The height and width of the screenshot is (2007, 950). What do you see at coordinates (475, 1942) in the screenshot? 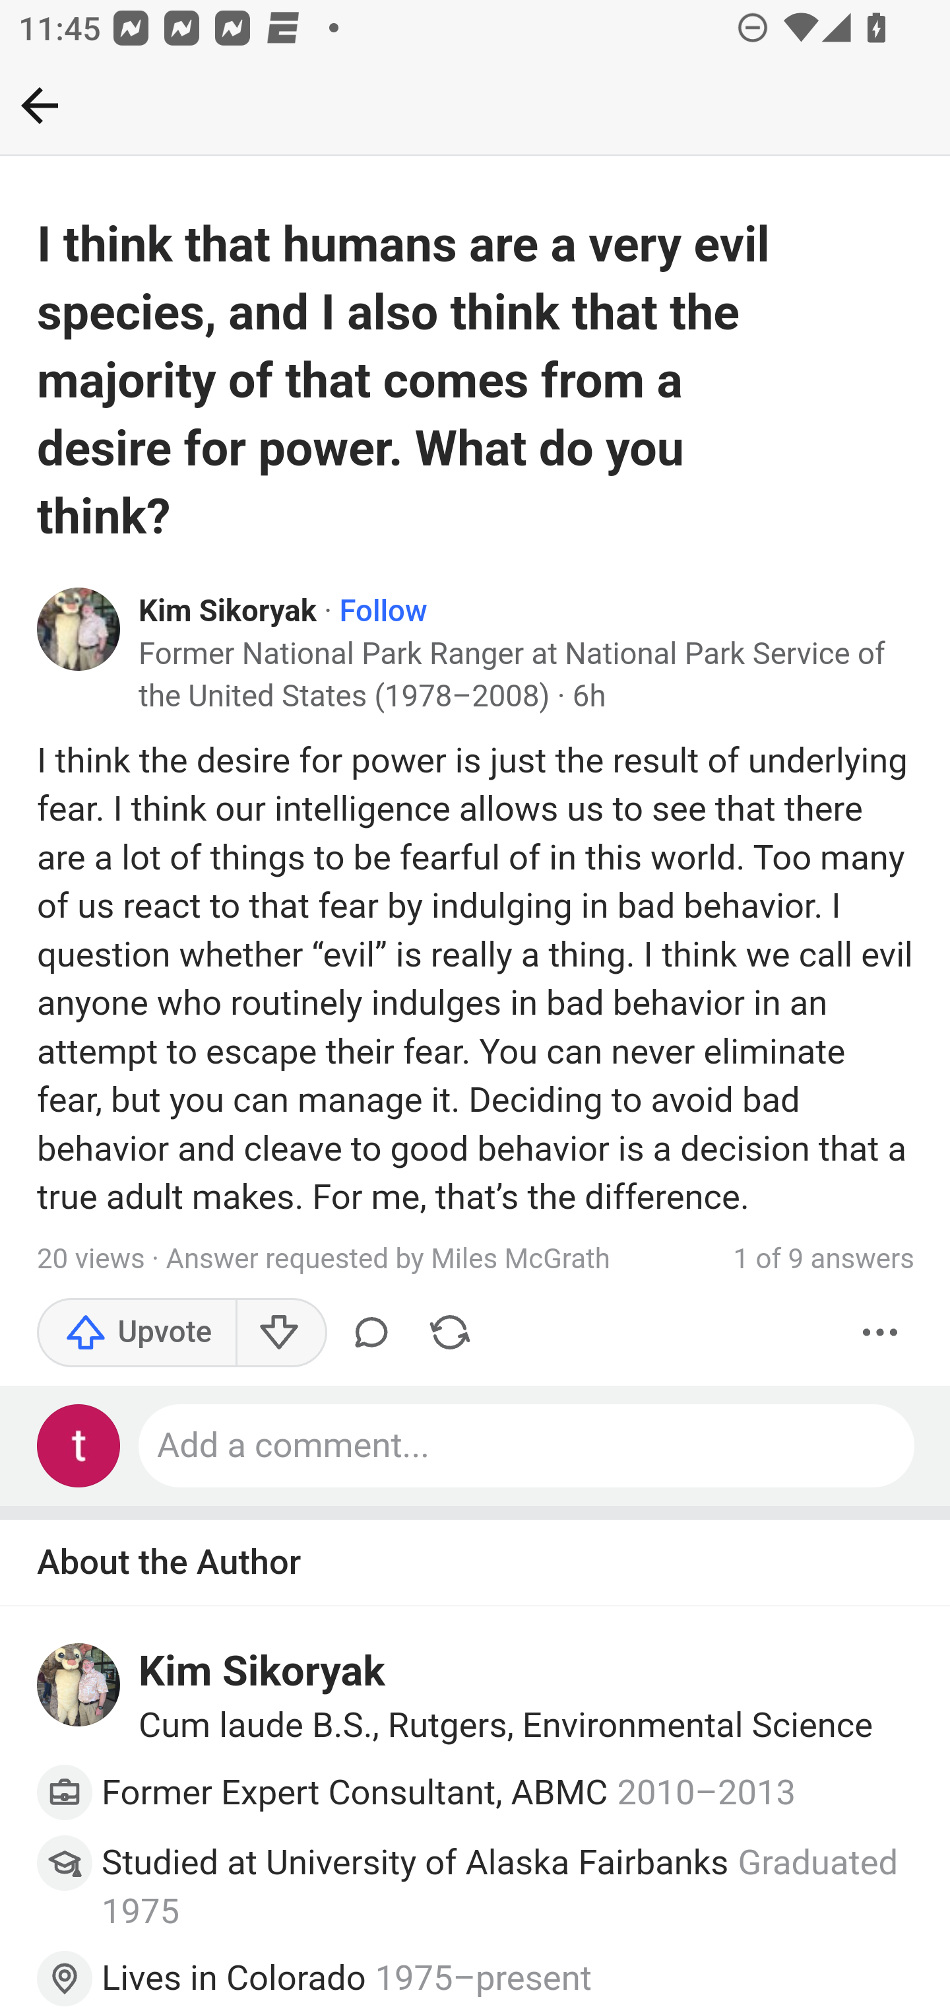
I see `1` at bounding box center [475, 1942].